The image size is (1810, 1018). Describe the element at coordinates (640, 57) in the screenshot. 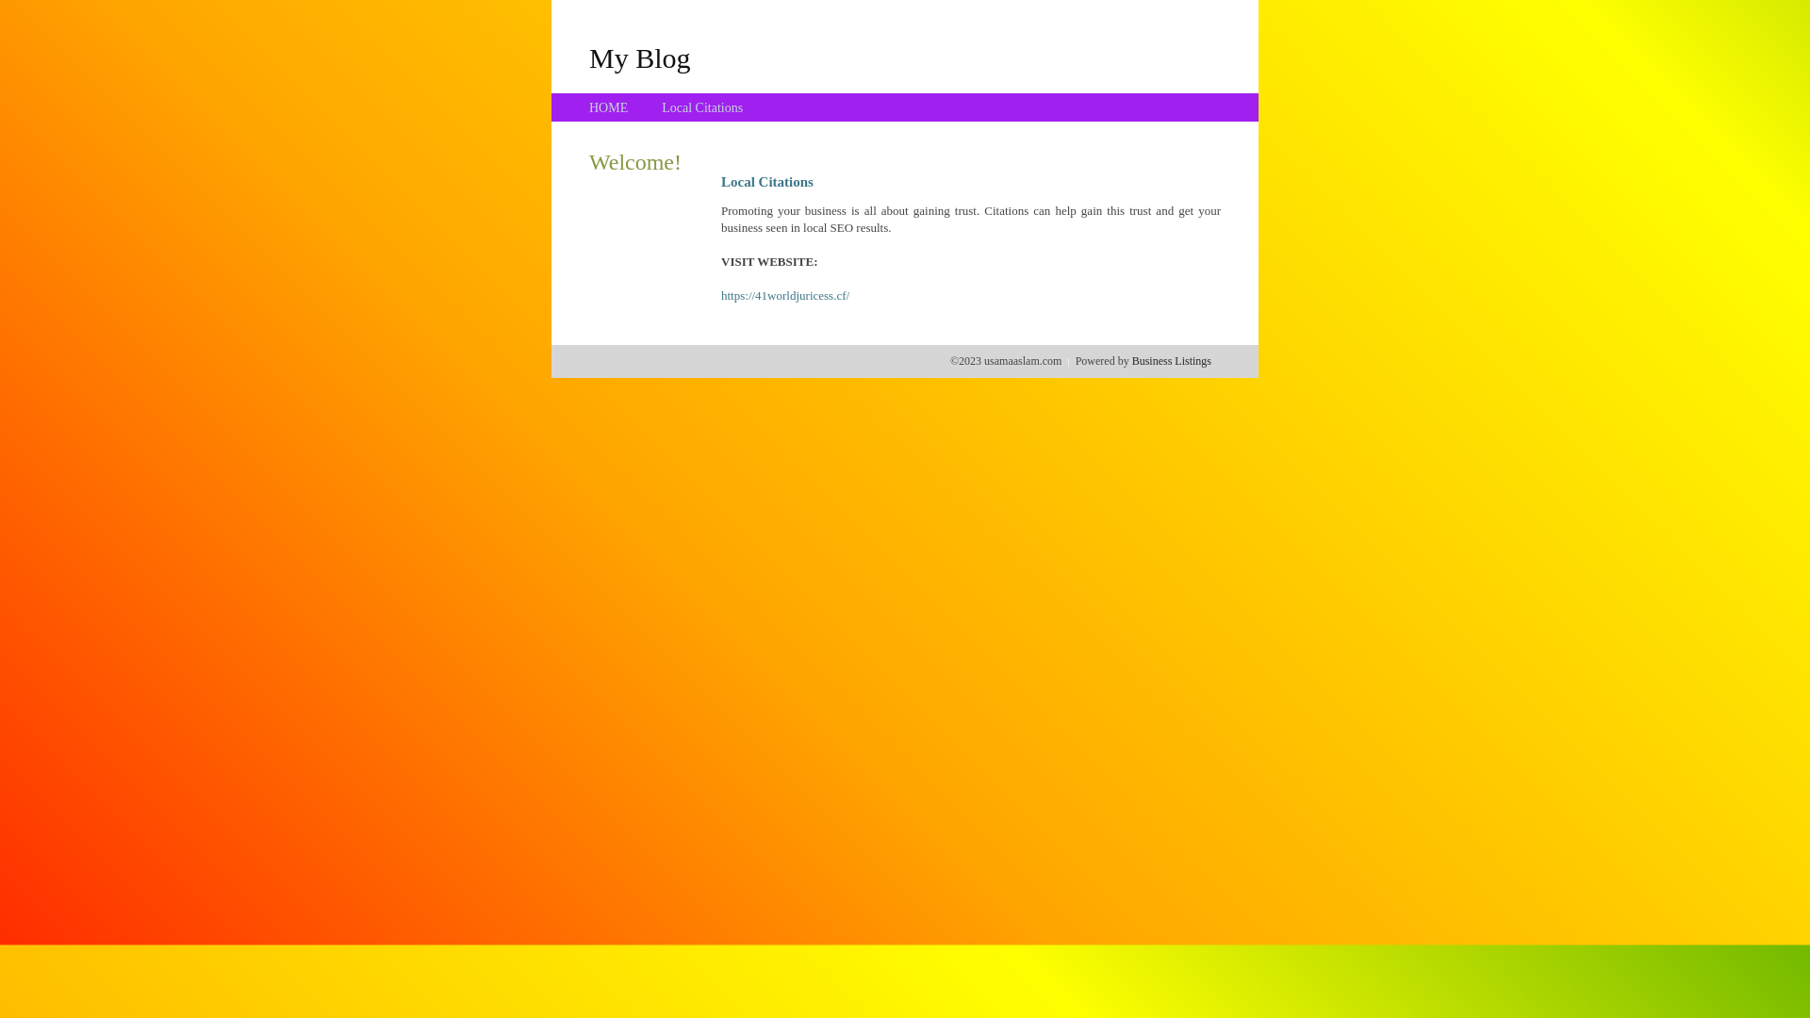

I see `My Blog` at that location.